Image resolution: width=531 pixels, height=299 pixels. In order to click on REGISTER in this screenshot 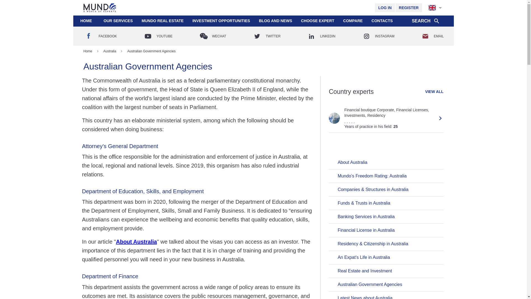, I will do `click(409, 8)`.